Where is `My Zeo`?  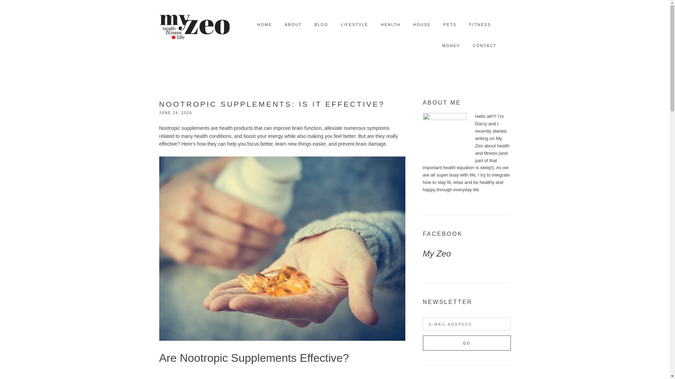 My Zeo is located at coordinates (437, 253).